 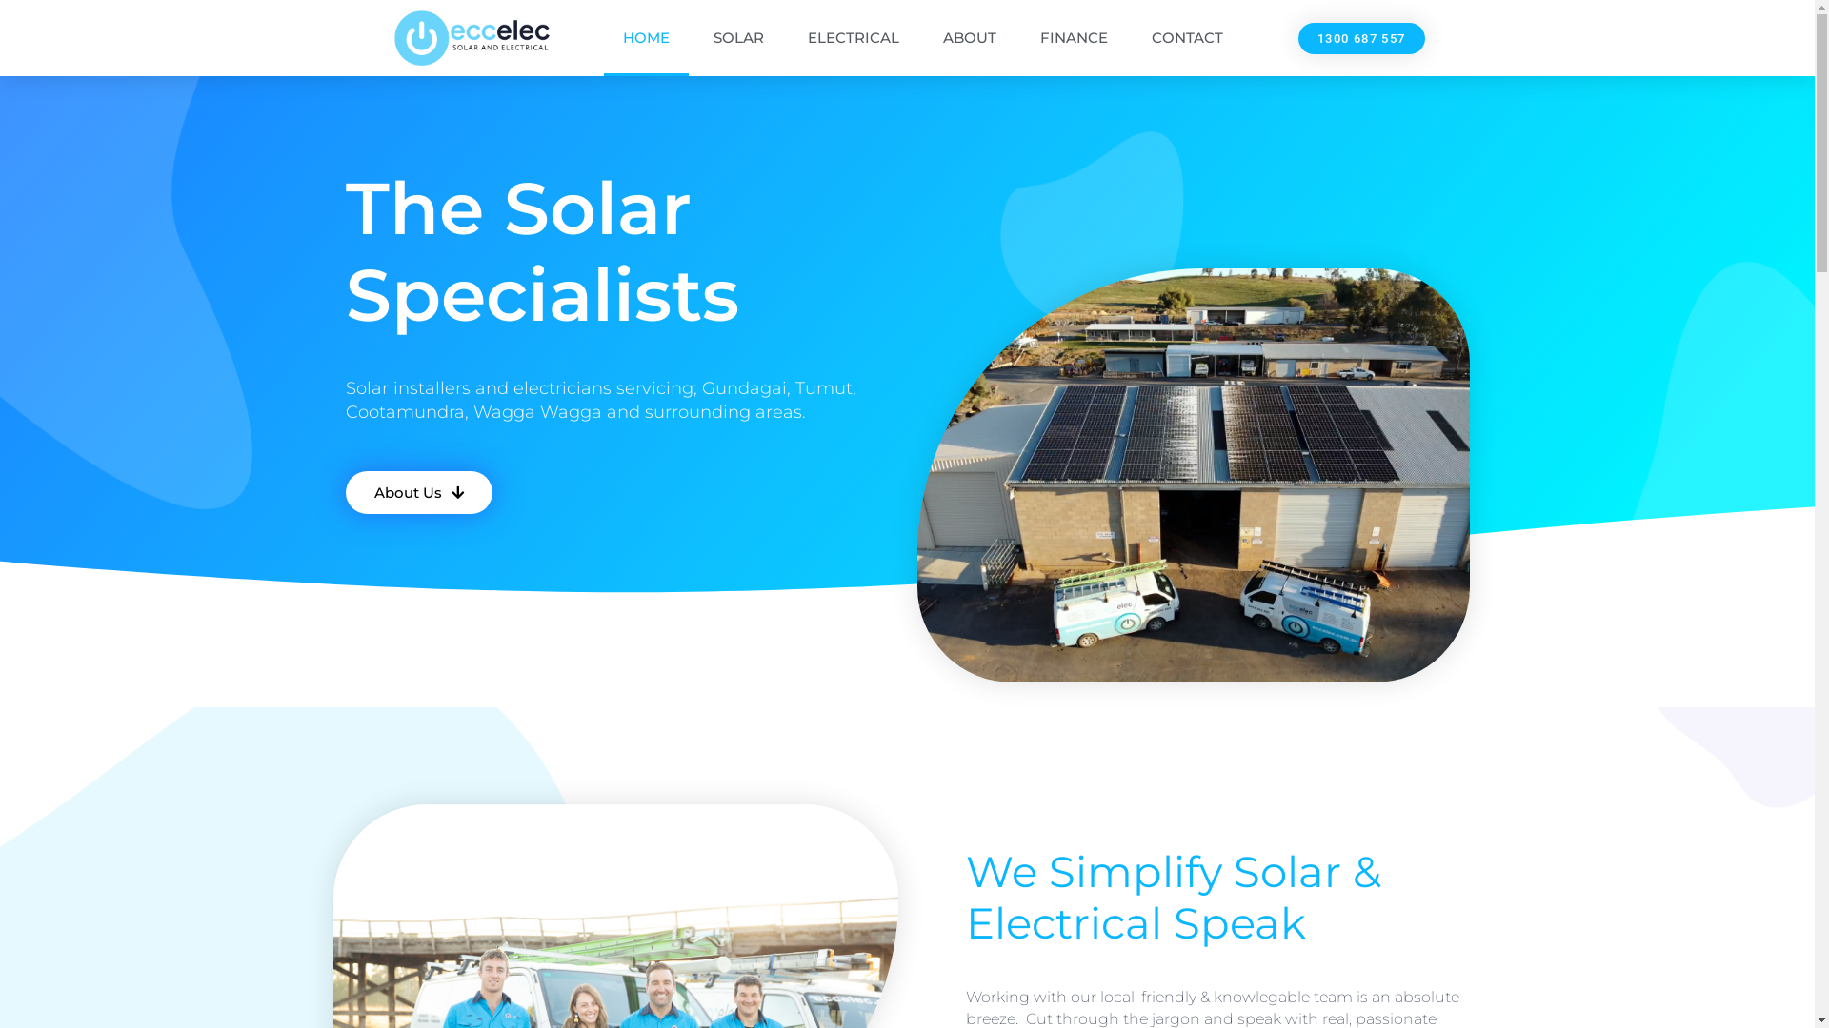 What do you see at coordinates (854, 38) in the screenshot?
I see `ELECTRICAL` at bounding box center [854, 38].